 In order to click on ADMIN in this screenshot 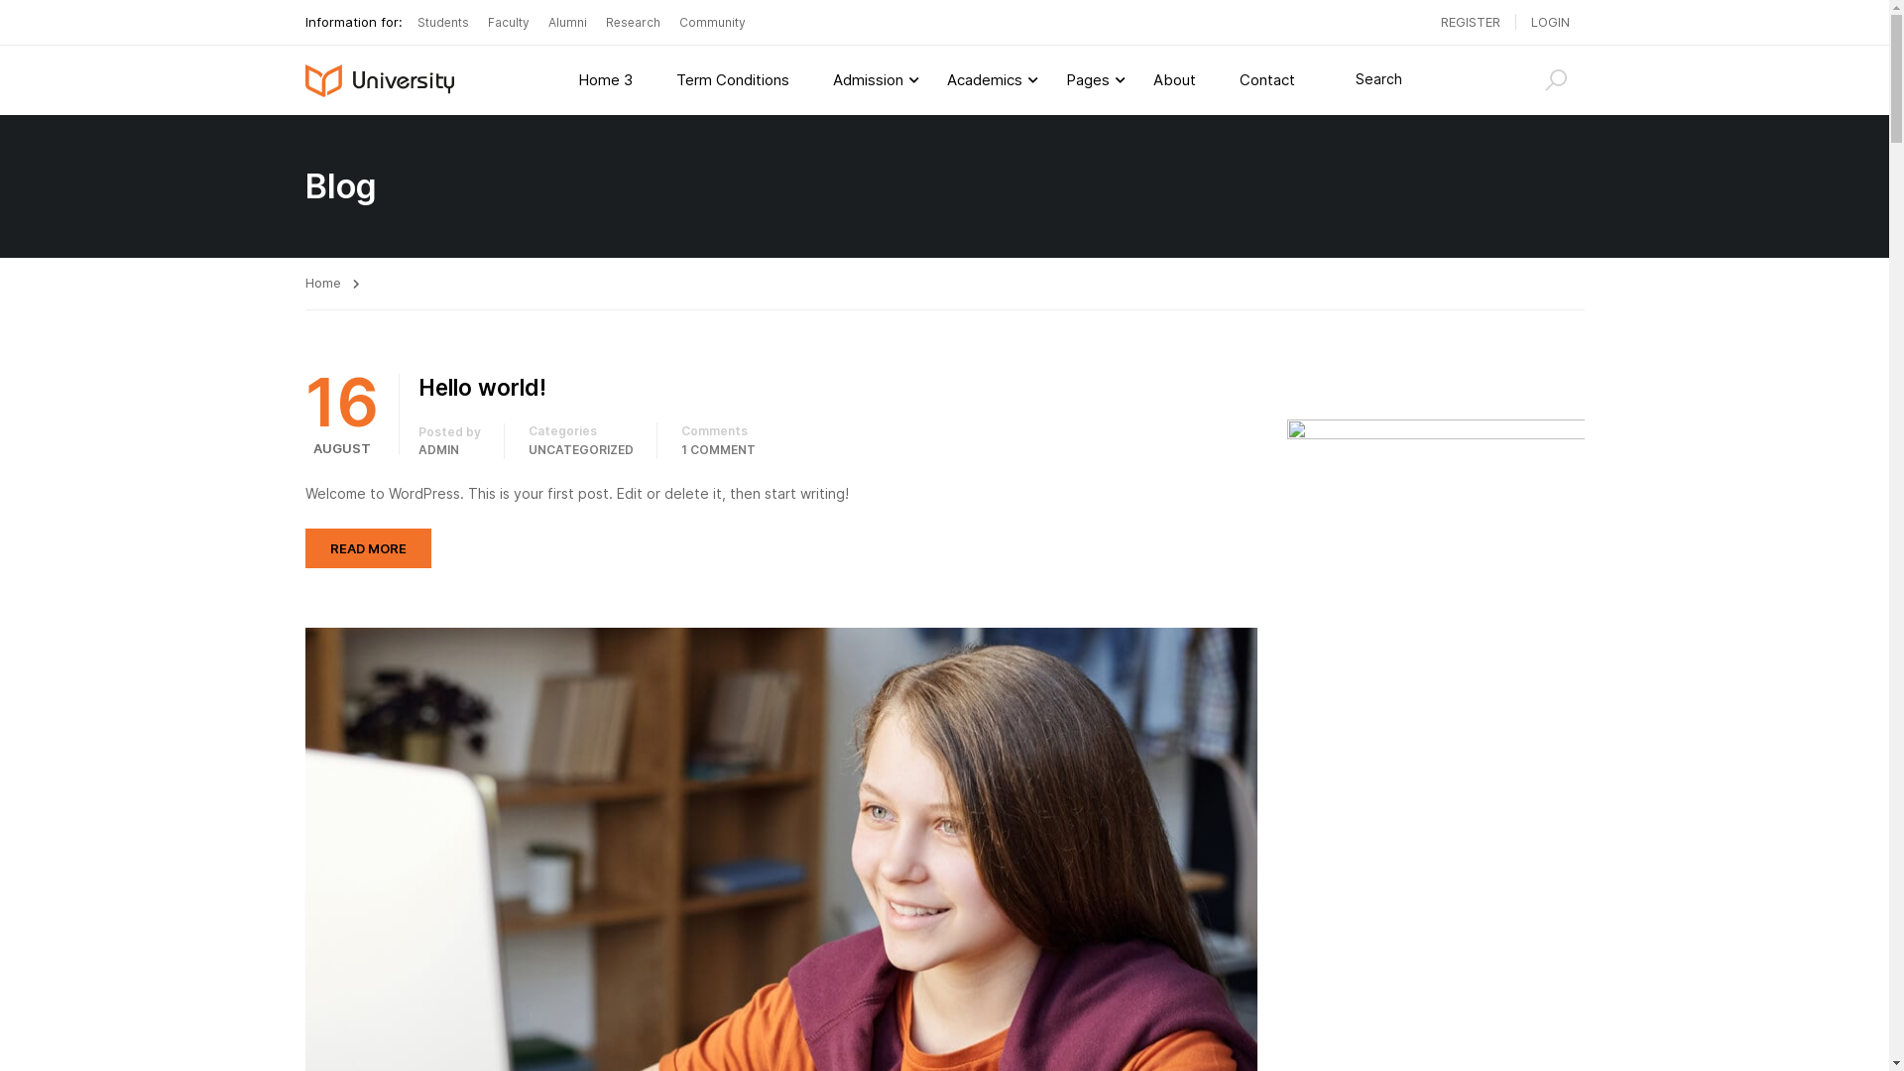, I will do `click(438, 450)`.